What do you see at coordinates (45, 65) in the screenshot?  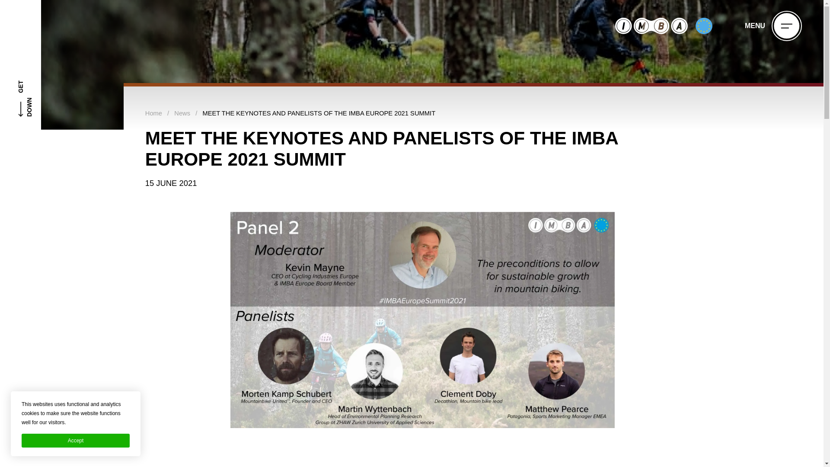 I see `GET DOWN` at bounding box center [45, 65].